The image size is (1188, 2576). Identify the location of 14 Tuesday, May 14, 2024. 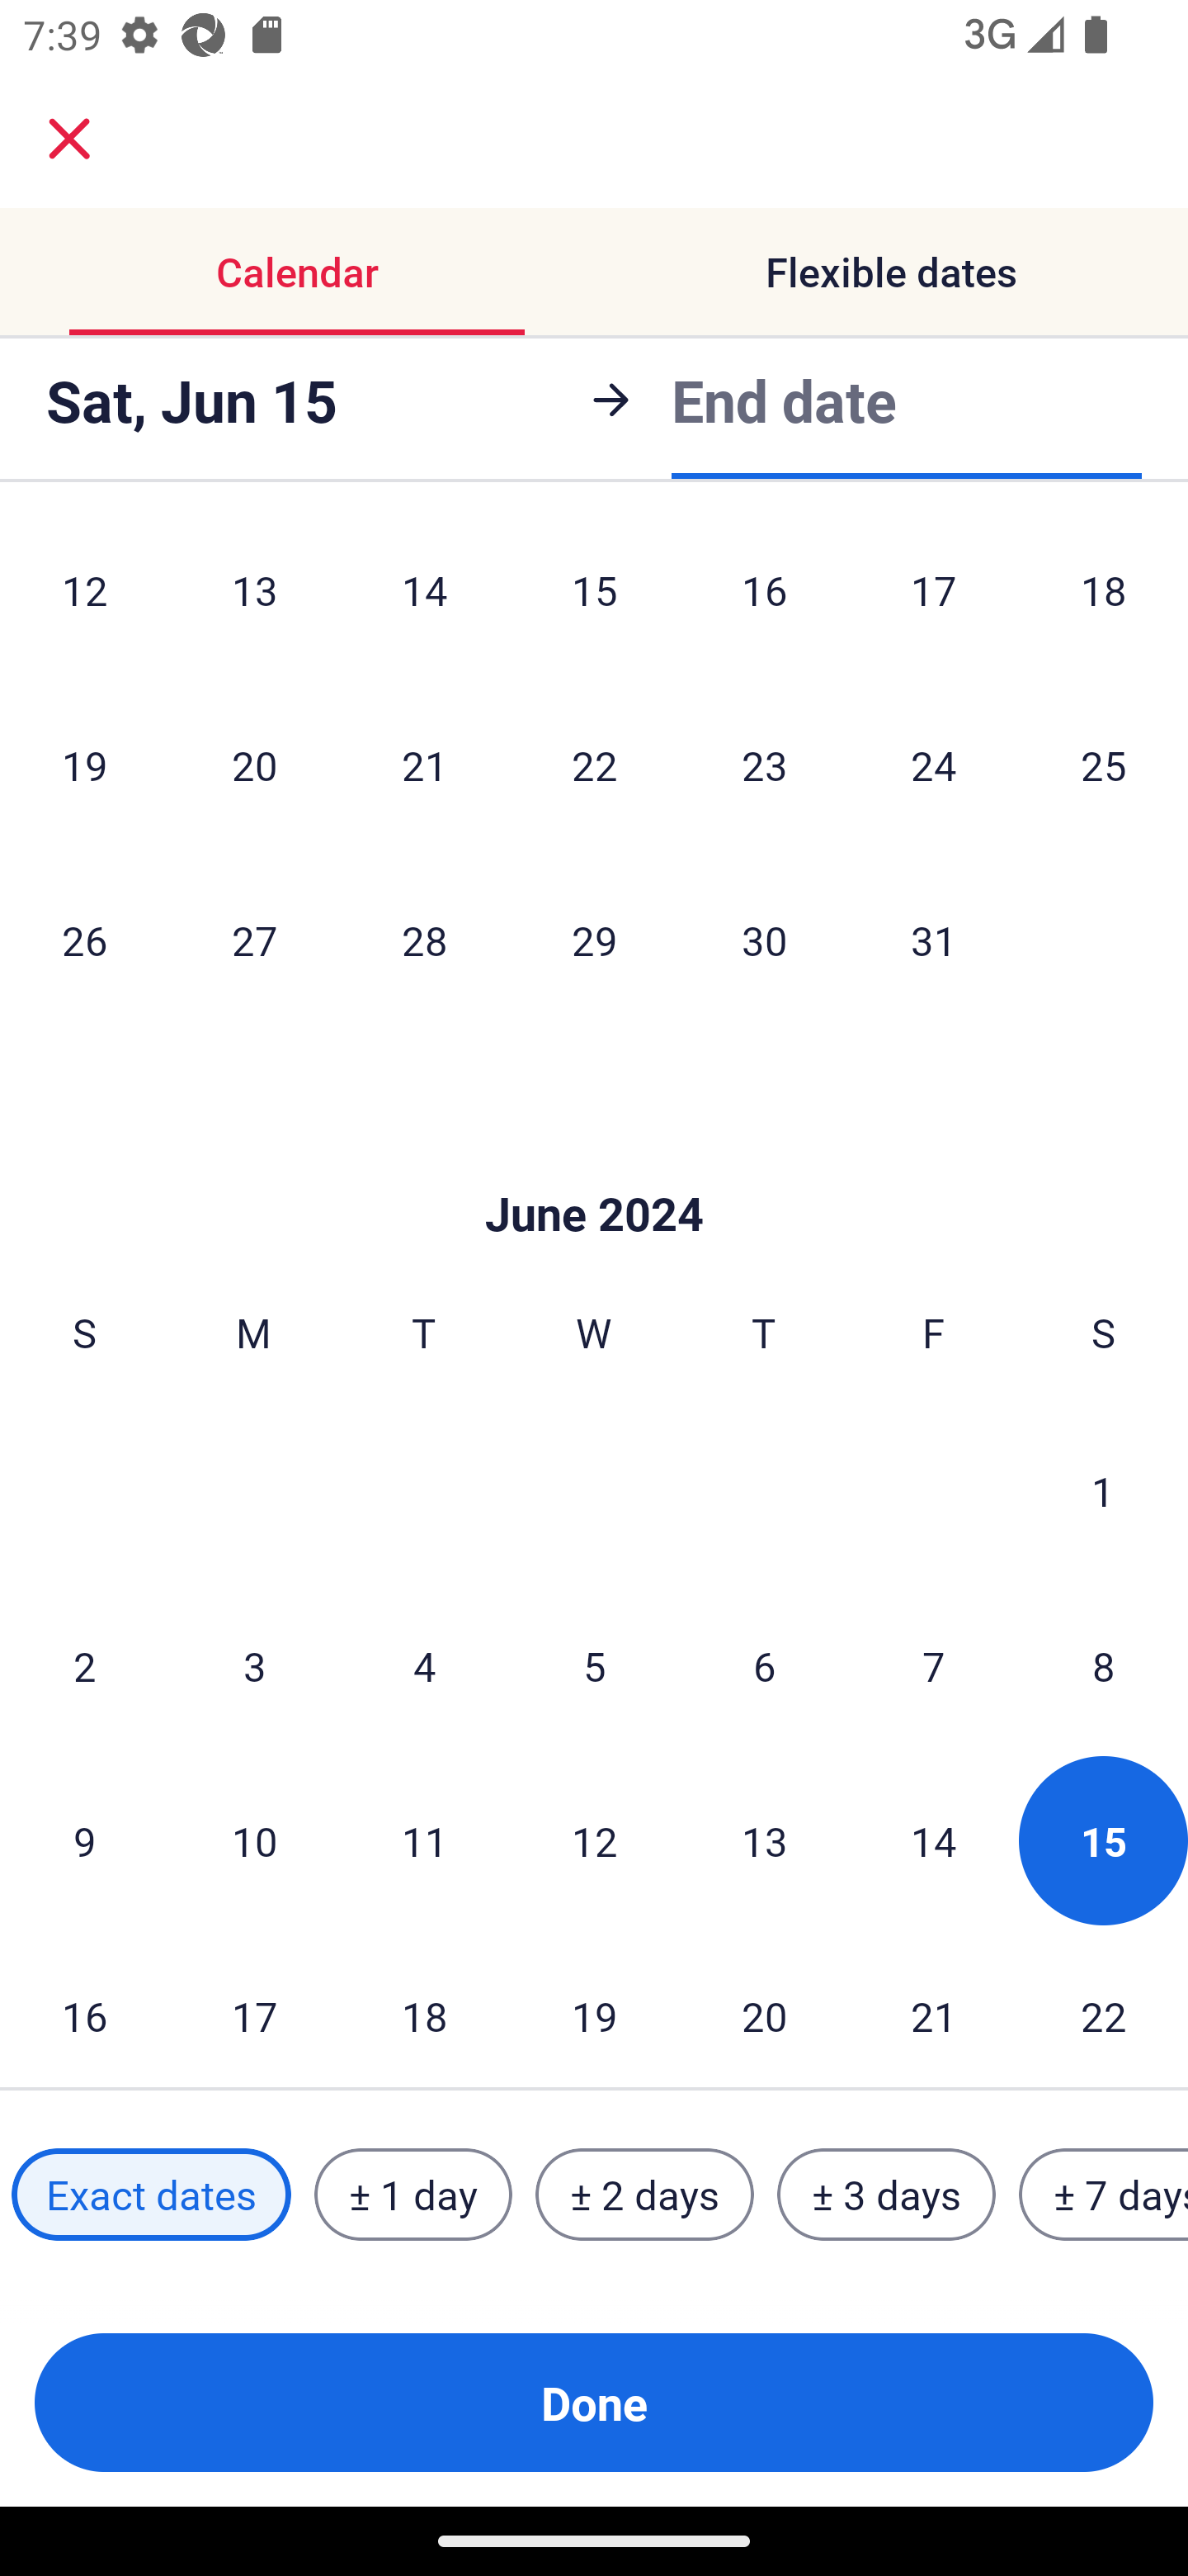
(424, 601).